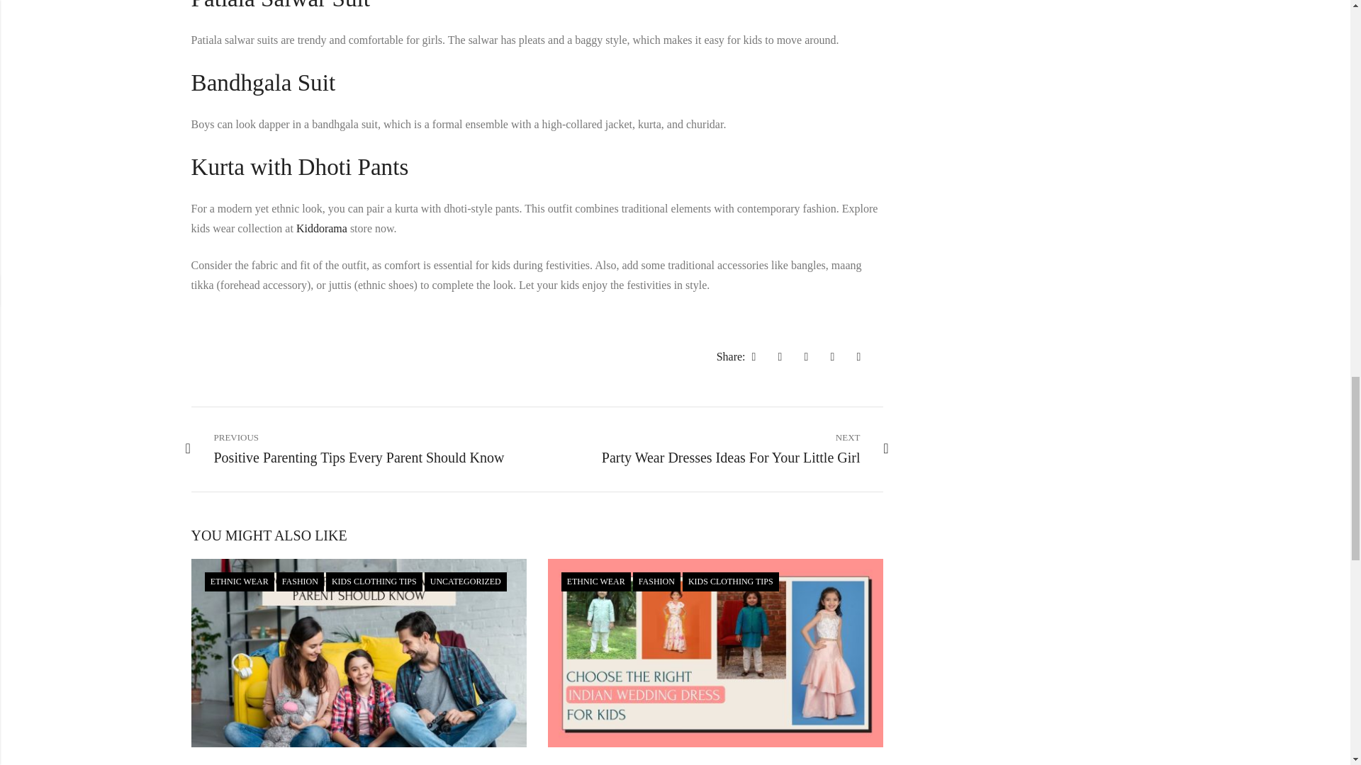 The image size is (1361, 765). I want to click on Kiddorama, so click(322, 228).